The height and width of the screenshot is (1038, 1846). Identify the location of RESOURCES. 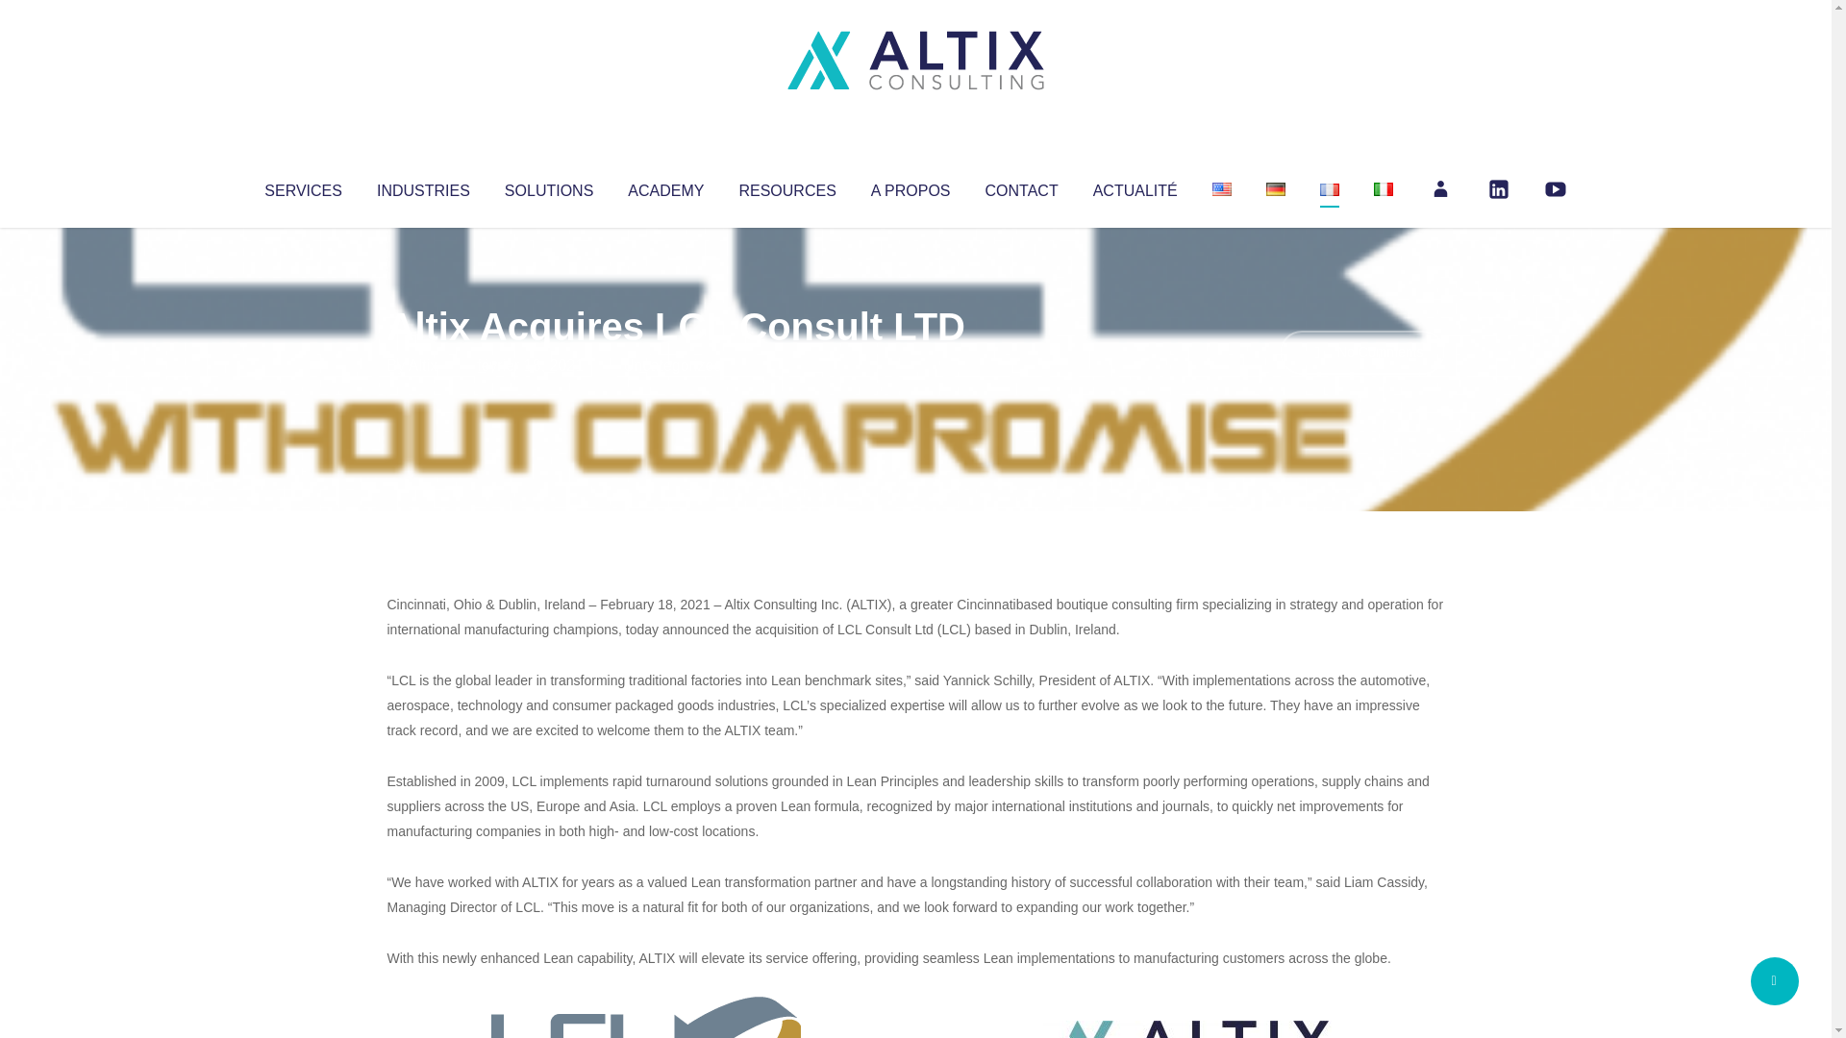
(786, 186).